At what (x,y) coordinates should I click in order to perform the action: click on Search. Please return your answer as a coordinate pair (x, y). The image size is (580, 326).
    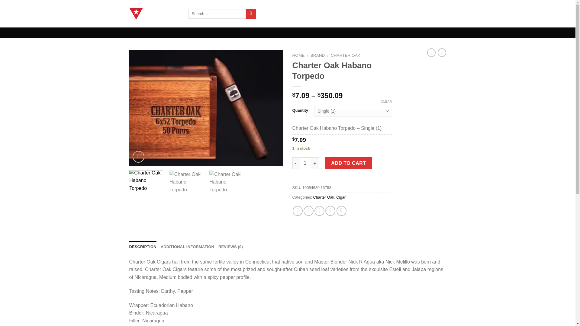
    Looking at the image, I should click on (251, 14).